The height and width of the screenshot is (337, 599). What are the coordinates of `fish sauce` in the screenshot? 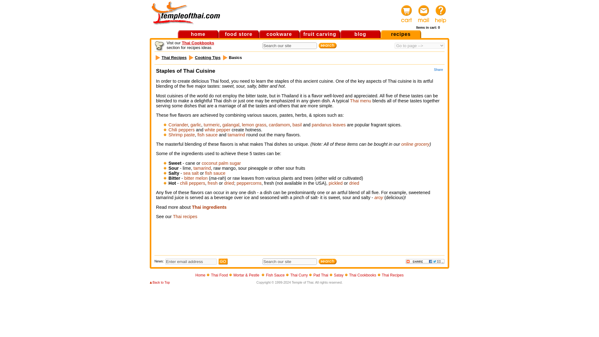 It's located at (208, 135).